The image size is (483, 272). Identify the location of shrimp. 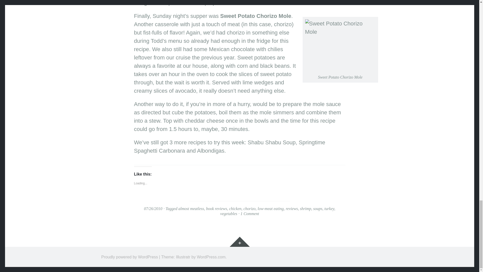
(305, 209).